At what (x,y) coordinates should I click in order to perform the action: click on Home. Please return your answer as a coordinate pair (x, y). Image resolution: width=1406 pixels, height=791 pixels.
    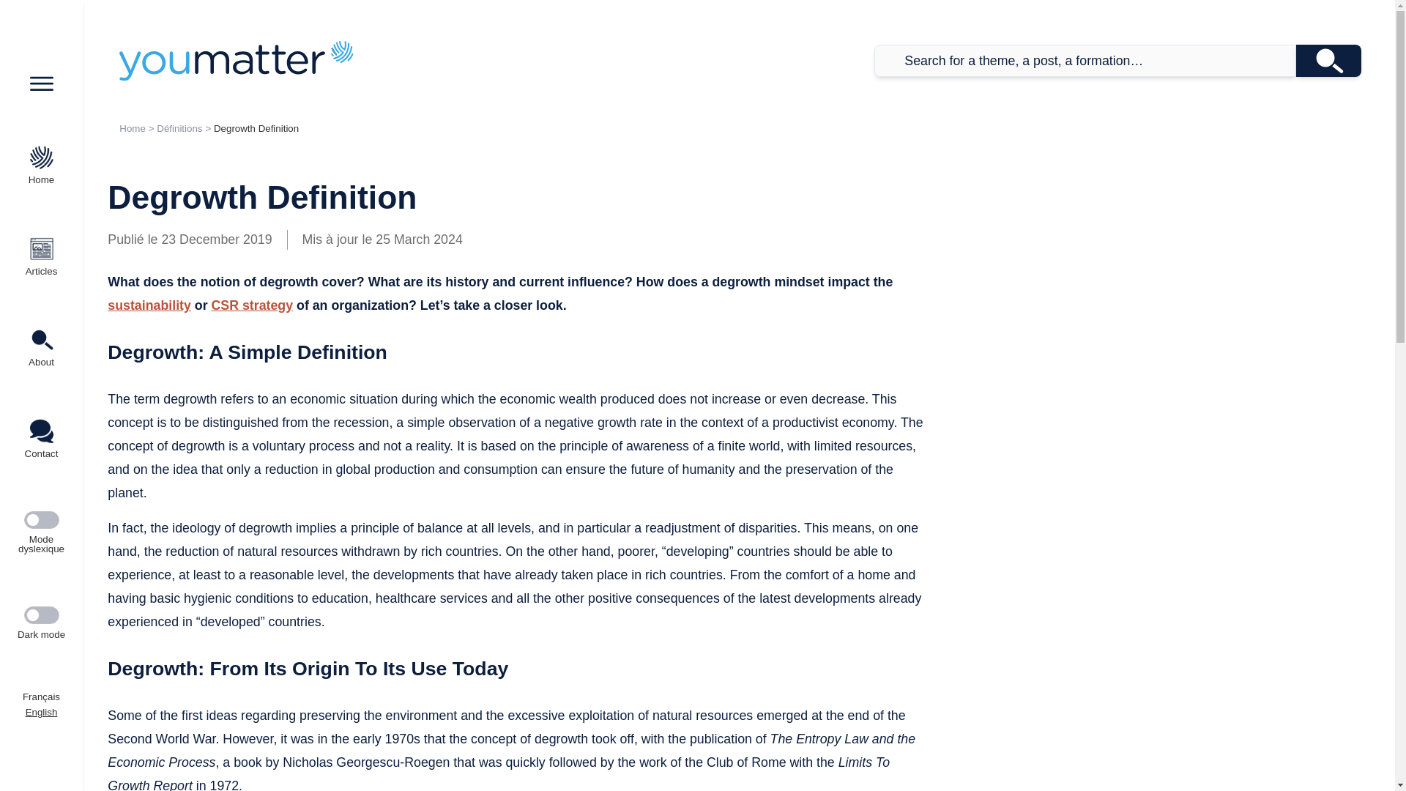
    Looking at the image, I should click on (236, 60).